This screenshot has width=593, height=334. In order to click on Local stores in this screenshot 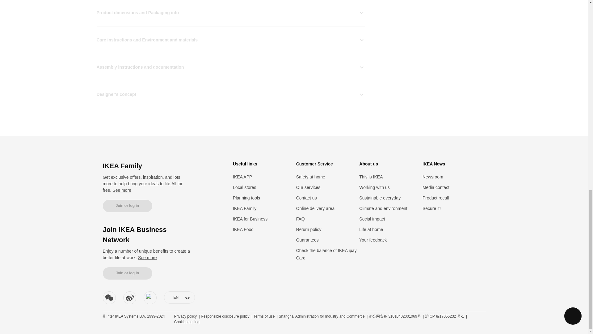, I will do `click(245, 187)`.